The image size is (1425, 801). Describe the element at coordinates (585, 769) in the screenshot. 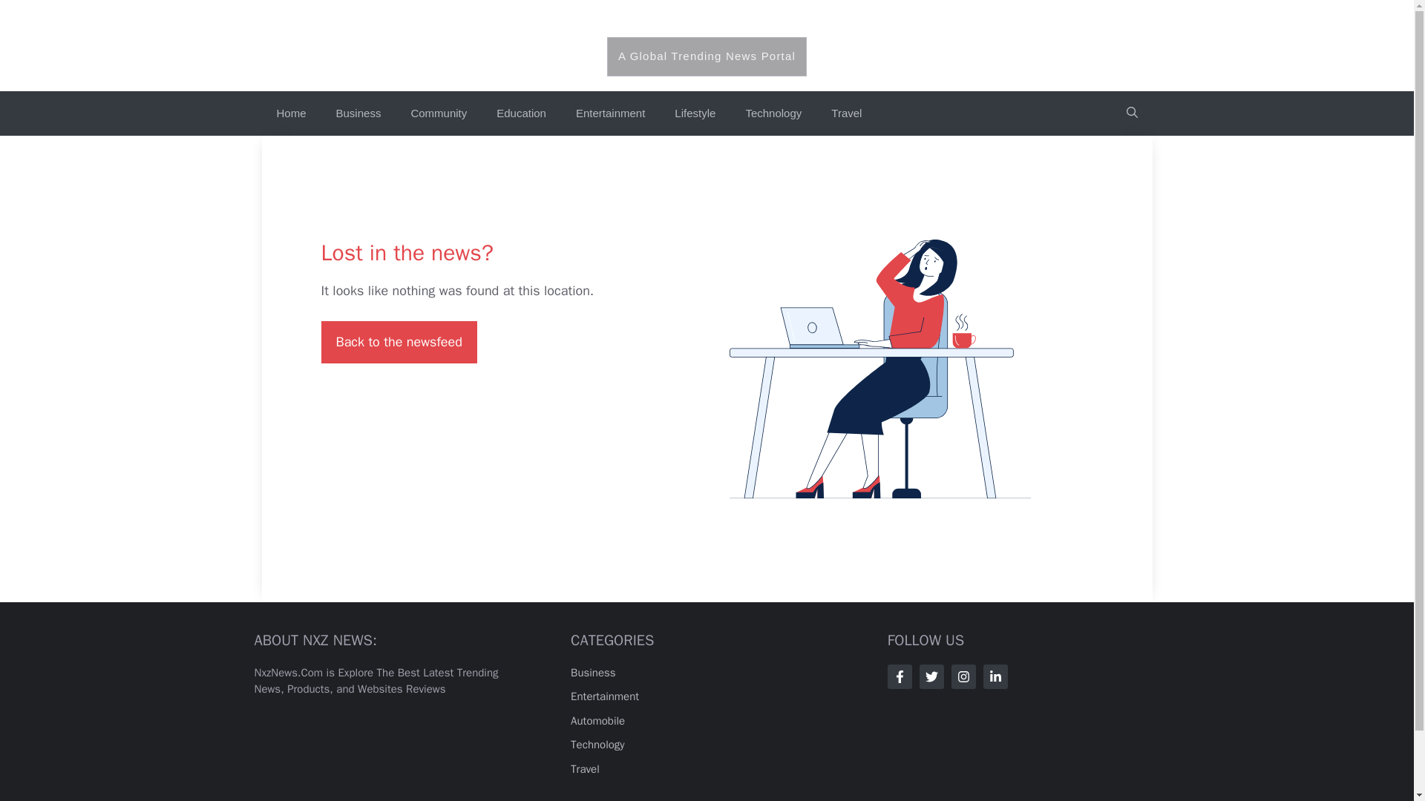

I see `Travel` at that location.